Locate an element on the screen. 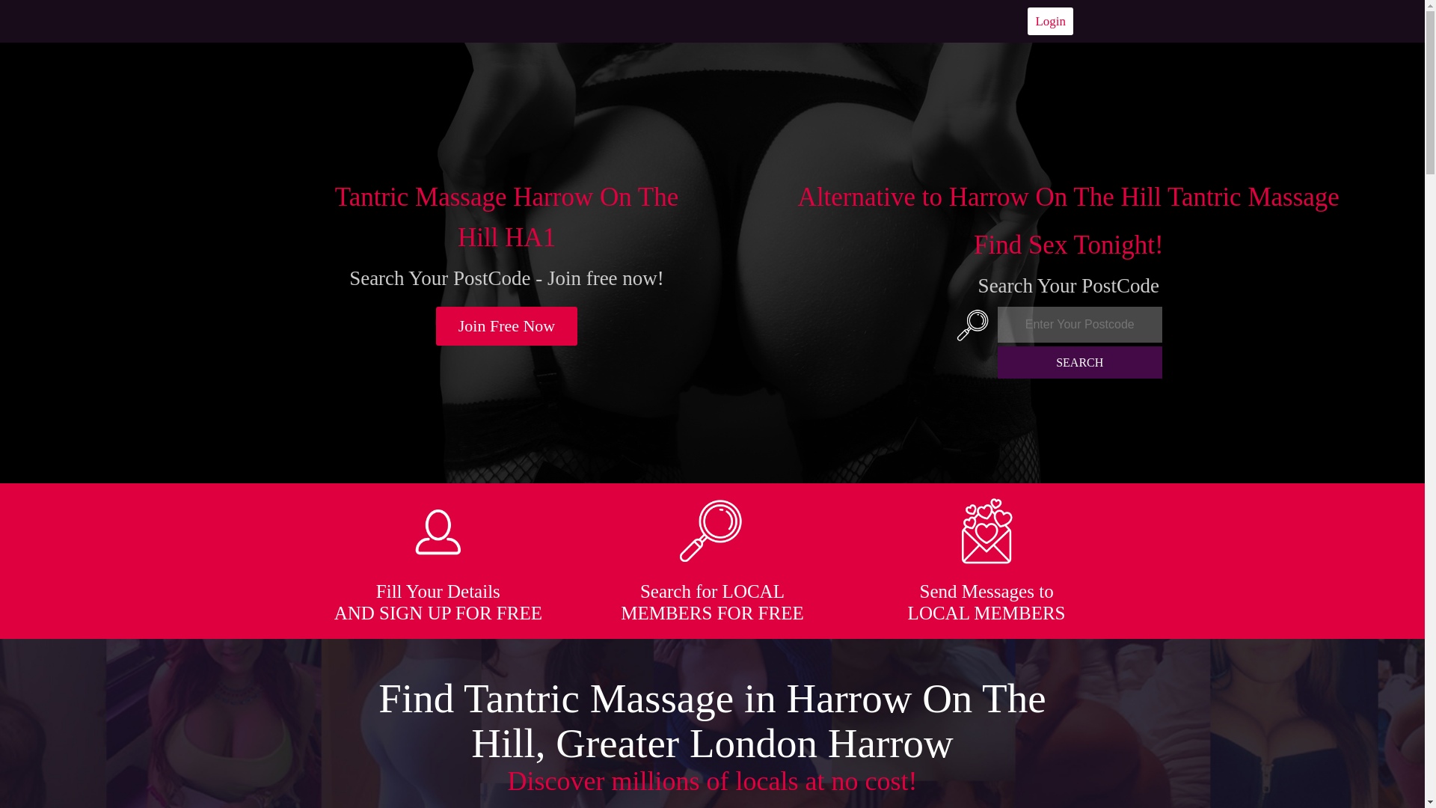 Image resolution: width=1436 pixels, height=808 pixels. Join Free Now is located at coordinates (507, 326).